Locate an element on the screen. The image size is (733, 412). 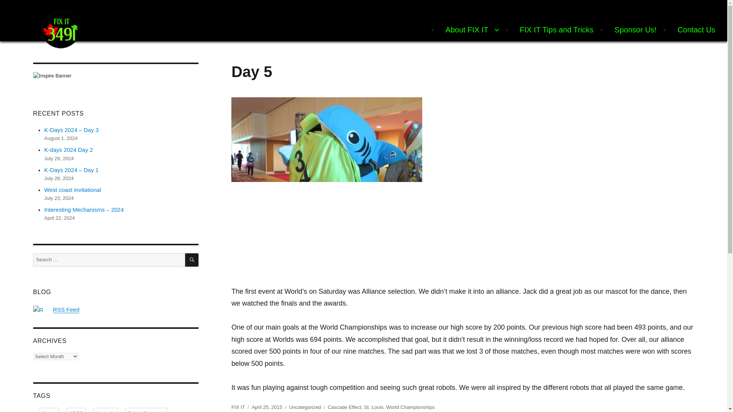
April 25, 2015 is located at coordinates (266, 407).